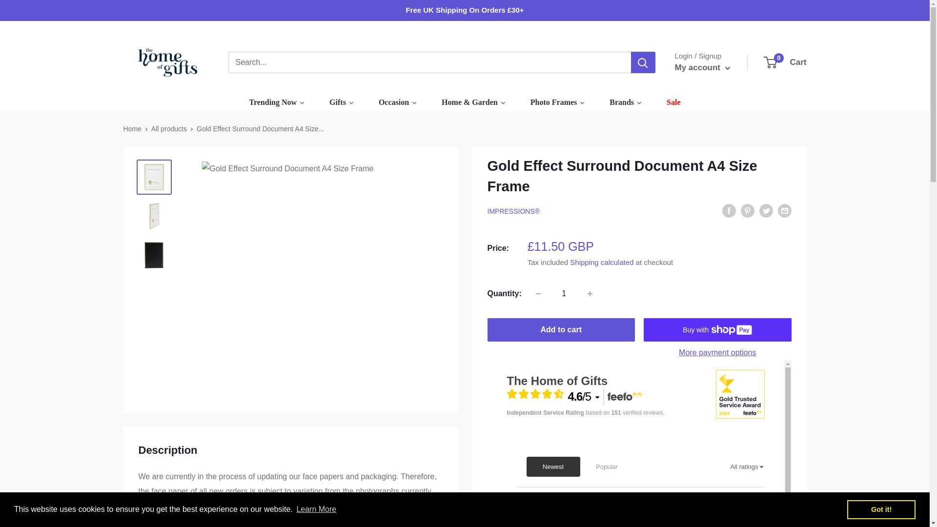  I want to click on Sale, so click(673, 102).